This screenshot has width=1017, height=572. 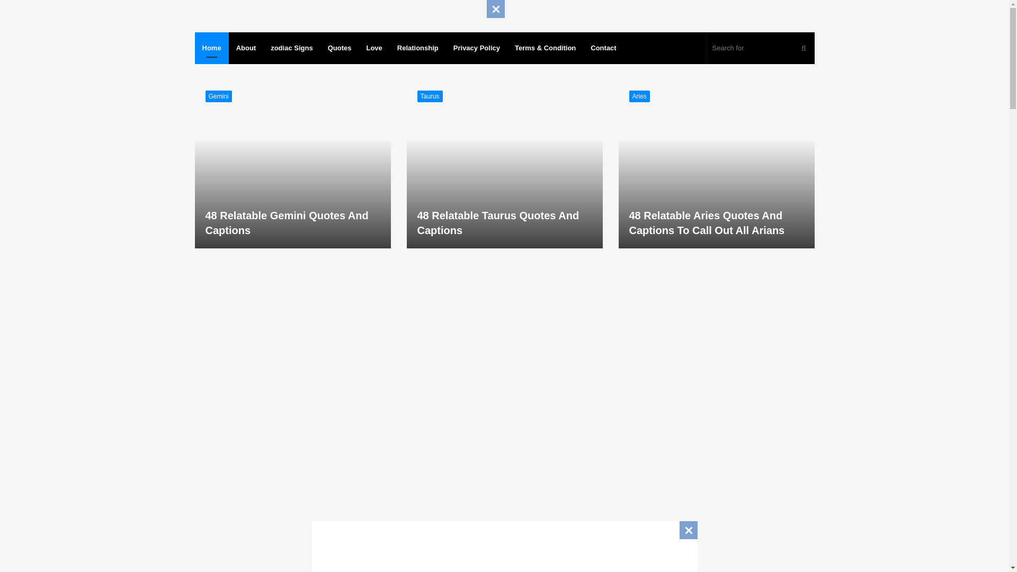 What do you see at coordinates (212, 48) in the screenshot?
I see `Home` at bounding box center [212, 48].